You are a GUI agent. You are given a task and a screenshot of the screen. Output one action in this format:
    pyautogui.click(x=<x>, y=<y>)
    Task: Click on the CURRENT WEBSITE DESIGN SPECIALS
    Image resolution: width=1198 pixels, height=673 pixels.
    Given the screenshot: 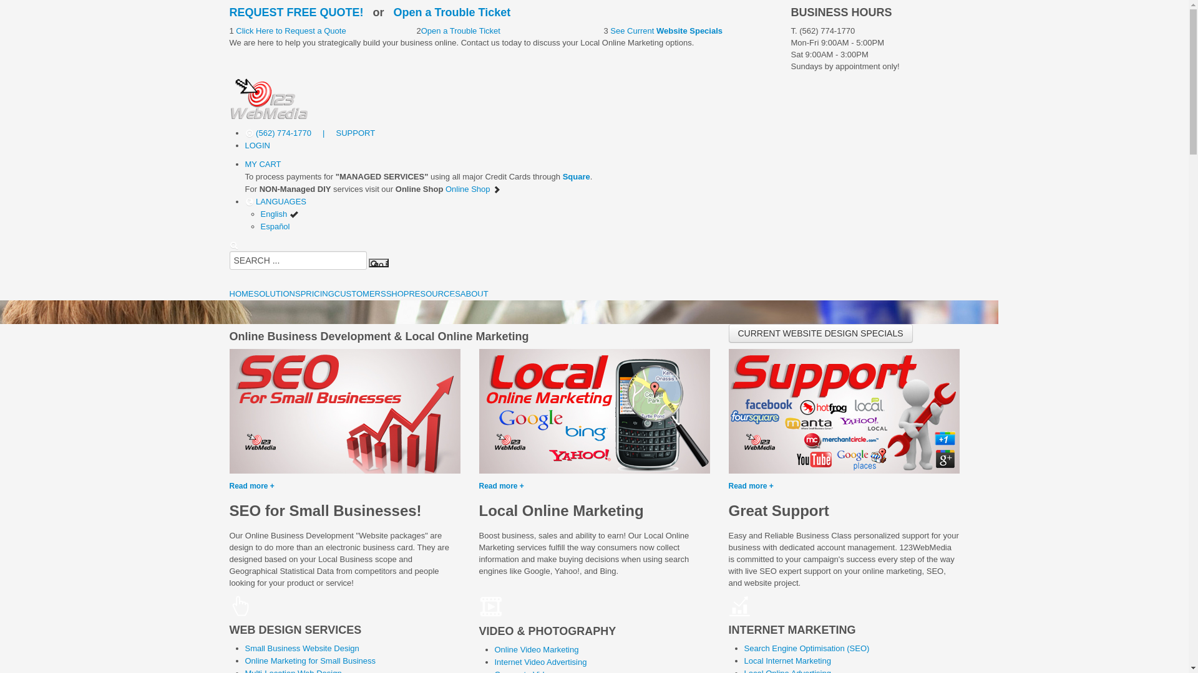 What is the action you would take?
    pyautogui.click(x=821, y=333)
    